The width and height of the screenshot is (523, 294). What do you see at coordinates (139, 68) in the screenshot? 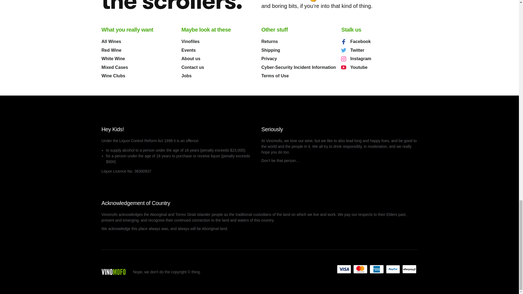
I see `Mixed Cases` at bounding box center [139, 68].